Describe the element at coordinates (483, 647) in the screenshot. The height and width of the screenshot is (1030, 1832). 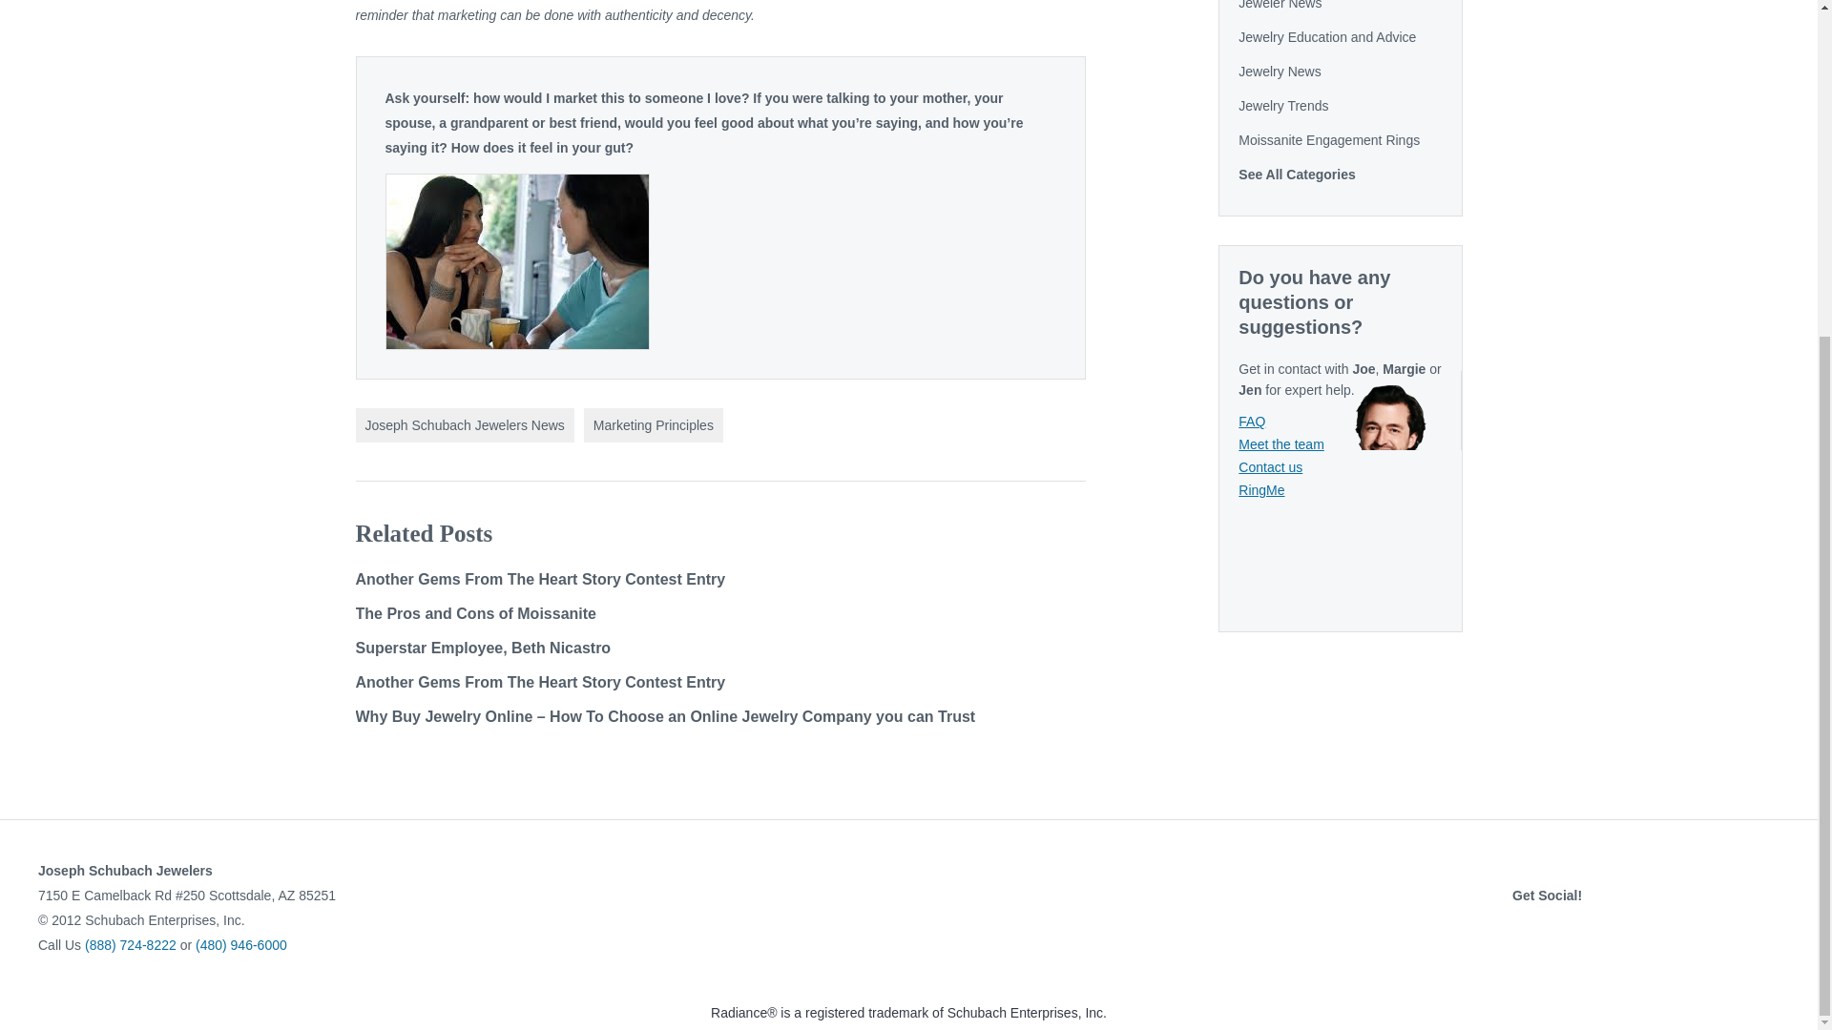
I see `Superstar Employee, Beth Nicastro` at that location.